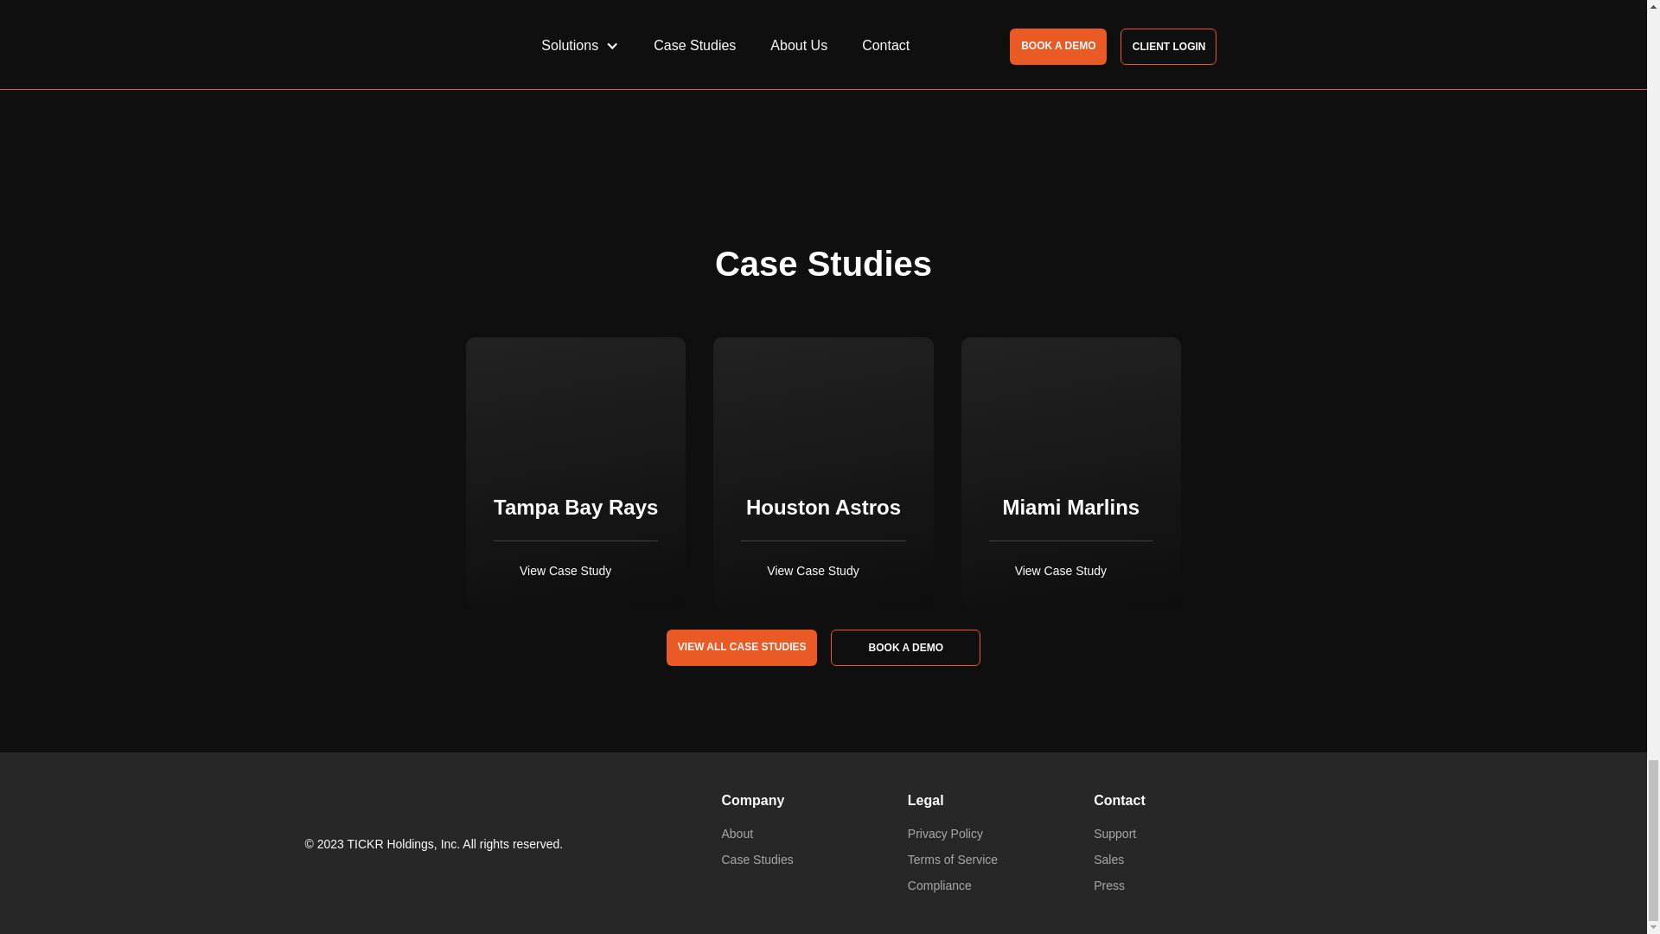 This screenshot has height=934, width=1660. Describe the element at coordinates (905, 647) in the screenshot. I see `BOOK A DEMO` at that location.